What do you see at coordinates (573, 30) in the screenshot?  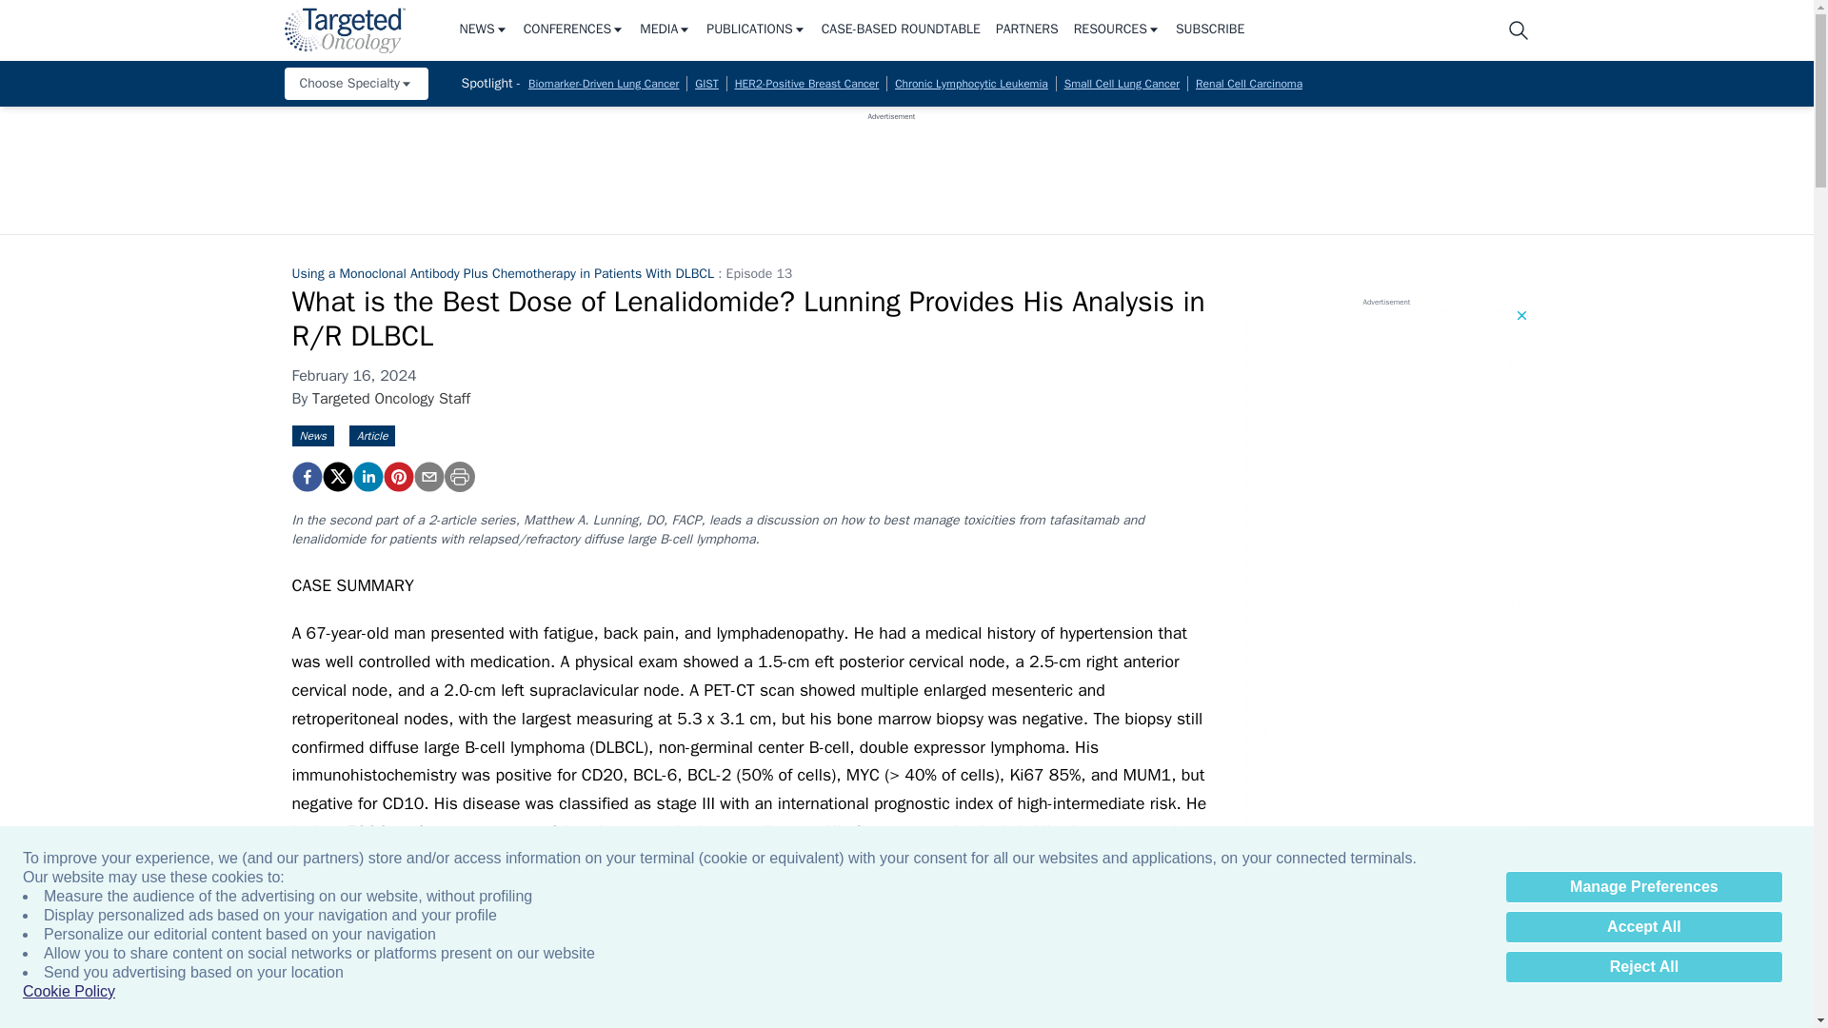 I see `CONFERENCES` at bounding box center [573, 30].